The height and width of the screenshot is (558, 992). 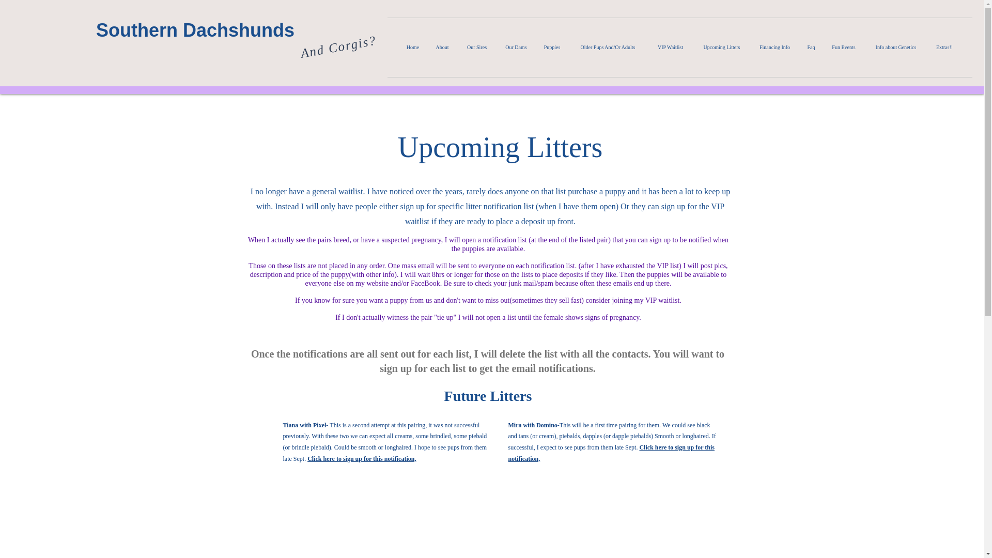 I want to click on Southern Dachshunds, so click(x=195, y=30).